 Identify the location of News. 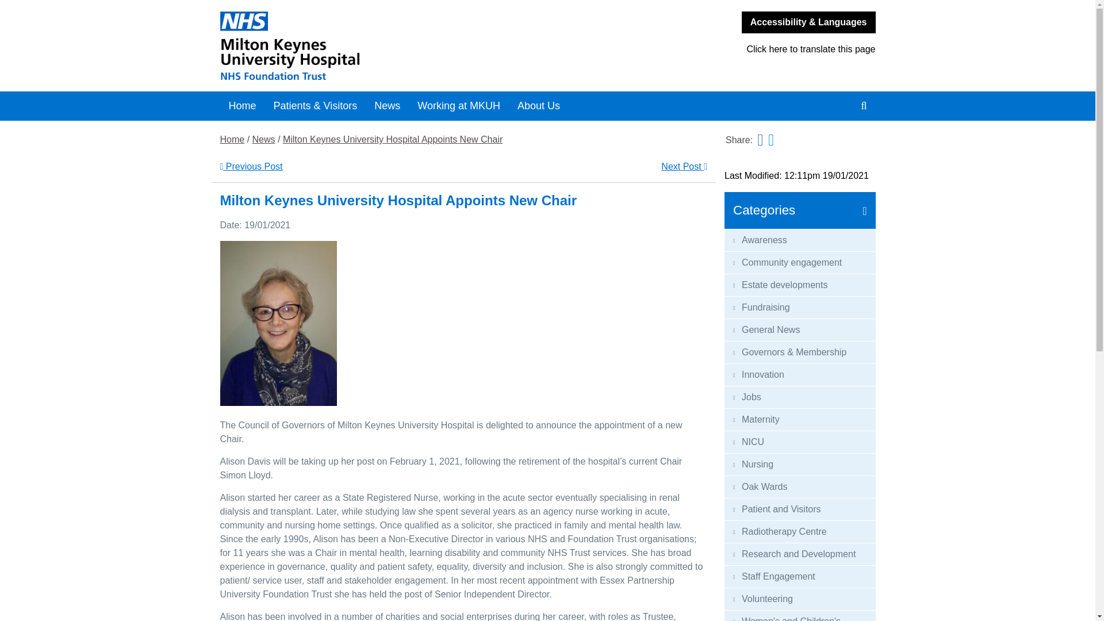
(263, 139).